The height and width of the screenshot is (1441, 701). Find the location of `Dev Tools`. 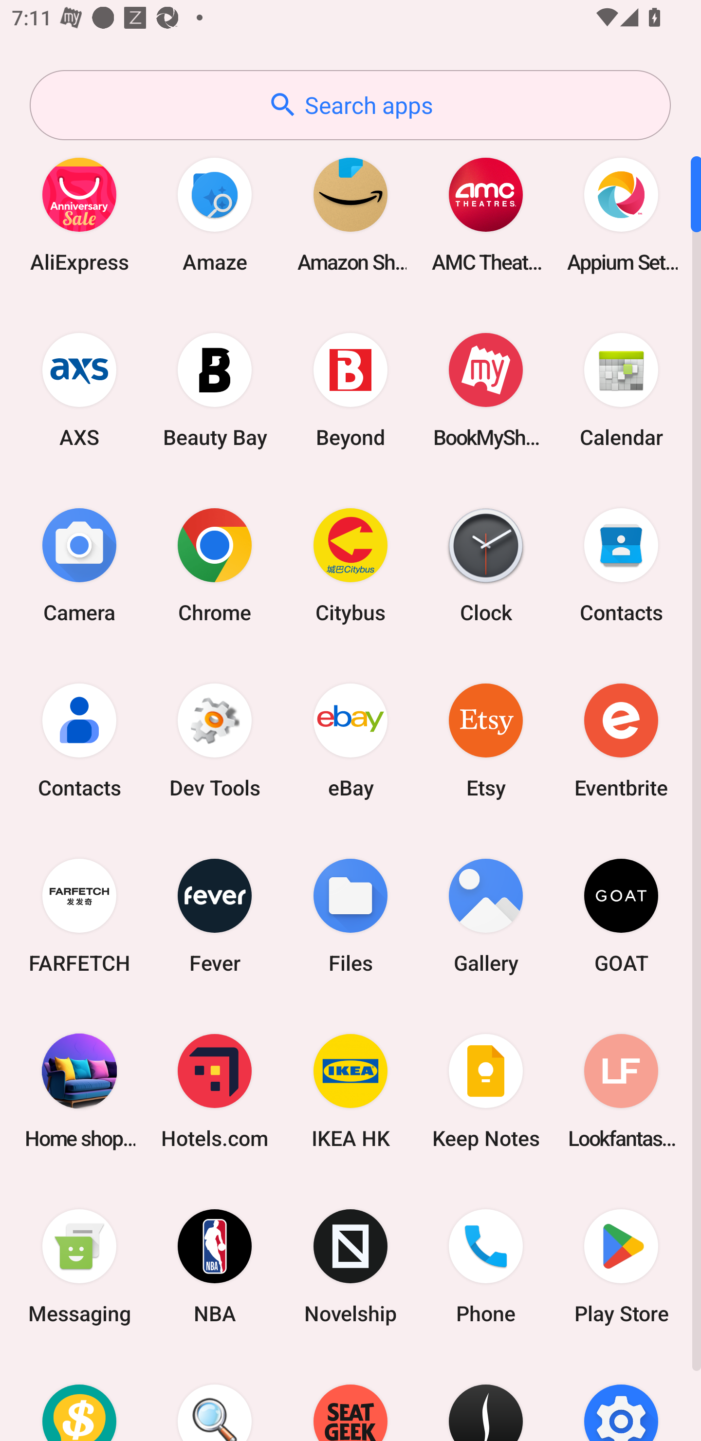

Dev Tools is located at coordinates (215, 740).